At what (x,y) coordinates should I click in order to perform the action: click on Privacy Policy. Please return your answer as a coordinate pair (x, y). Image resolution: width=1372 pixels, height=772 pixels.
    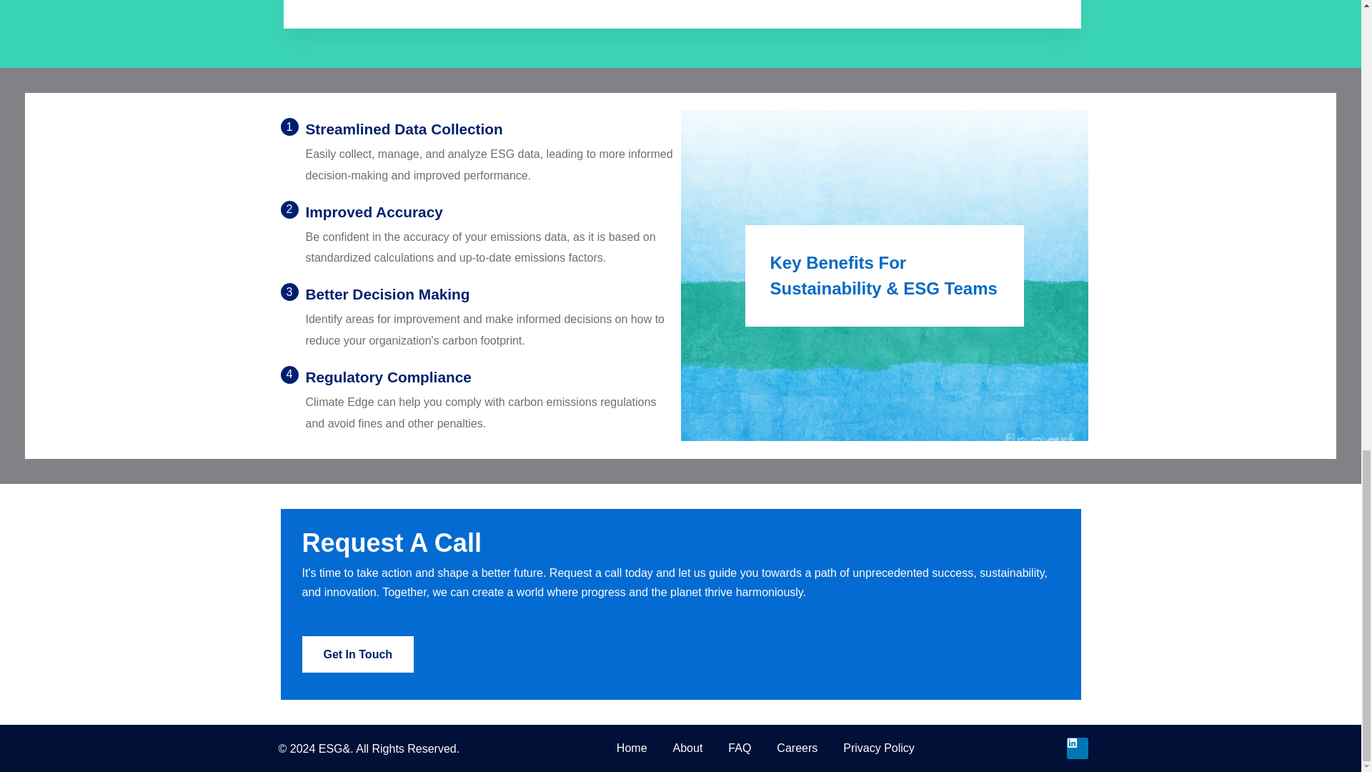
    Looking at the image, I should click on (878, 748).